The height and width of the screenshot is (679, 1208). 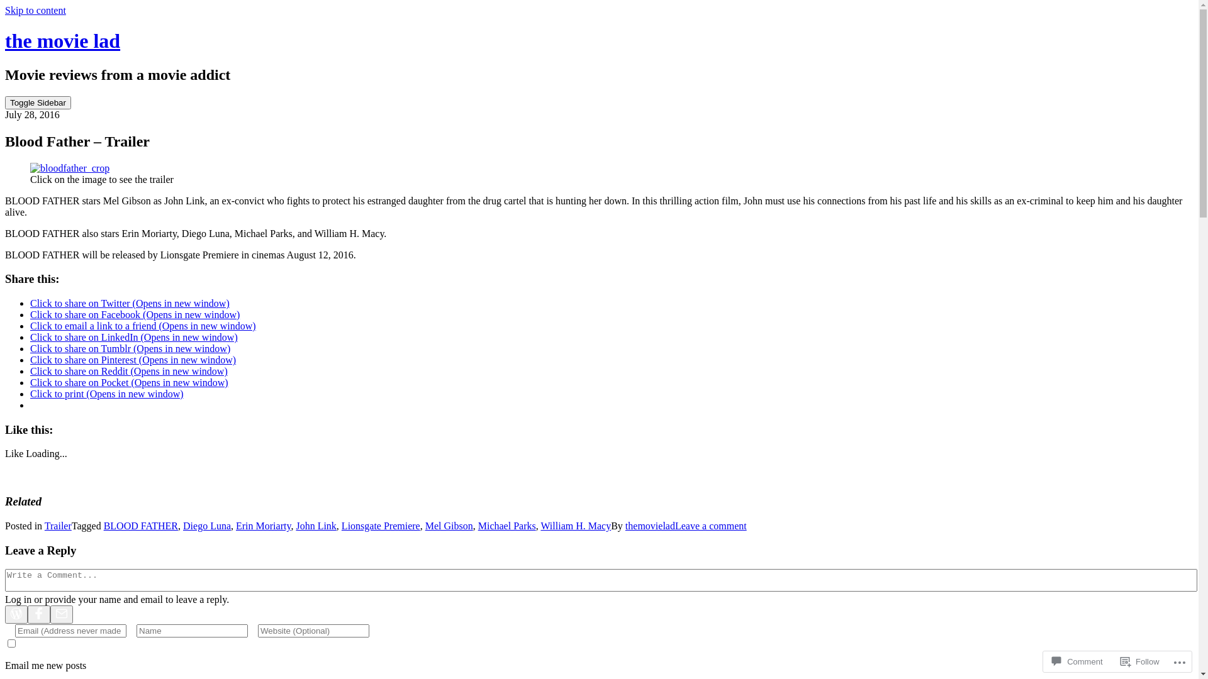 What do you see at coordinates (263, 526) in the screenshot?
I see `Erin Moriarty` at bounding box center [263, 526].